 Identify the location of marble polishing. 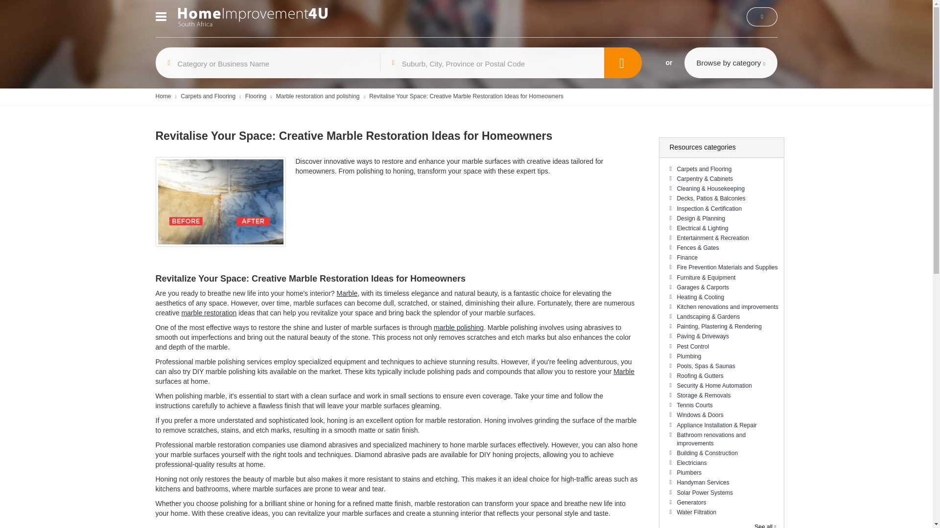
(458, 328).